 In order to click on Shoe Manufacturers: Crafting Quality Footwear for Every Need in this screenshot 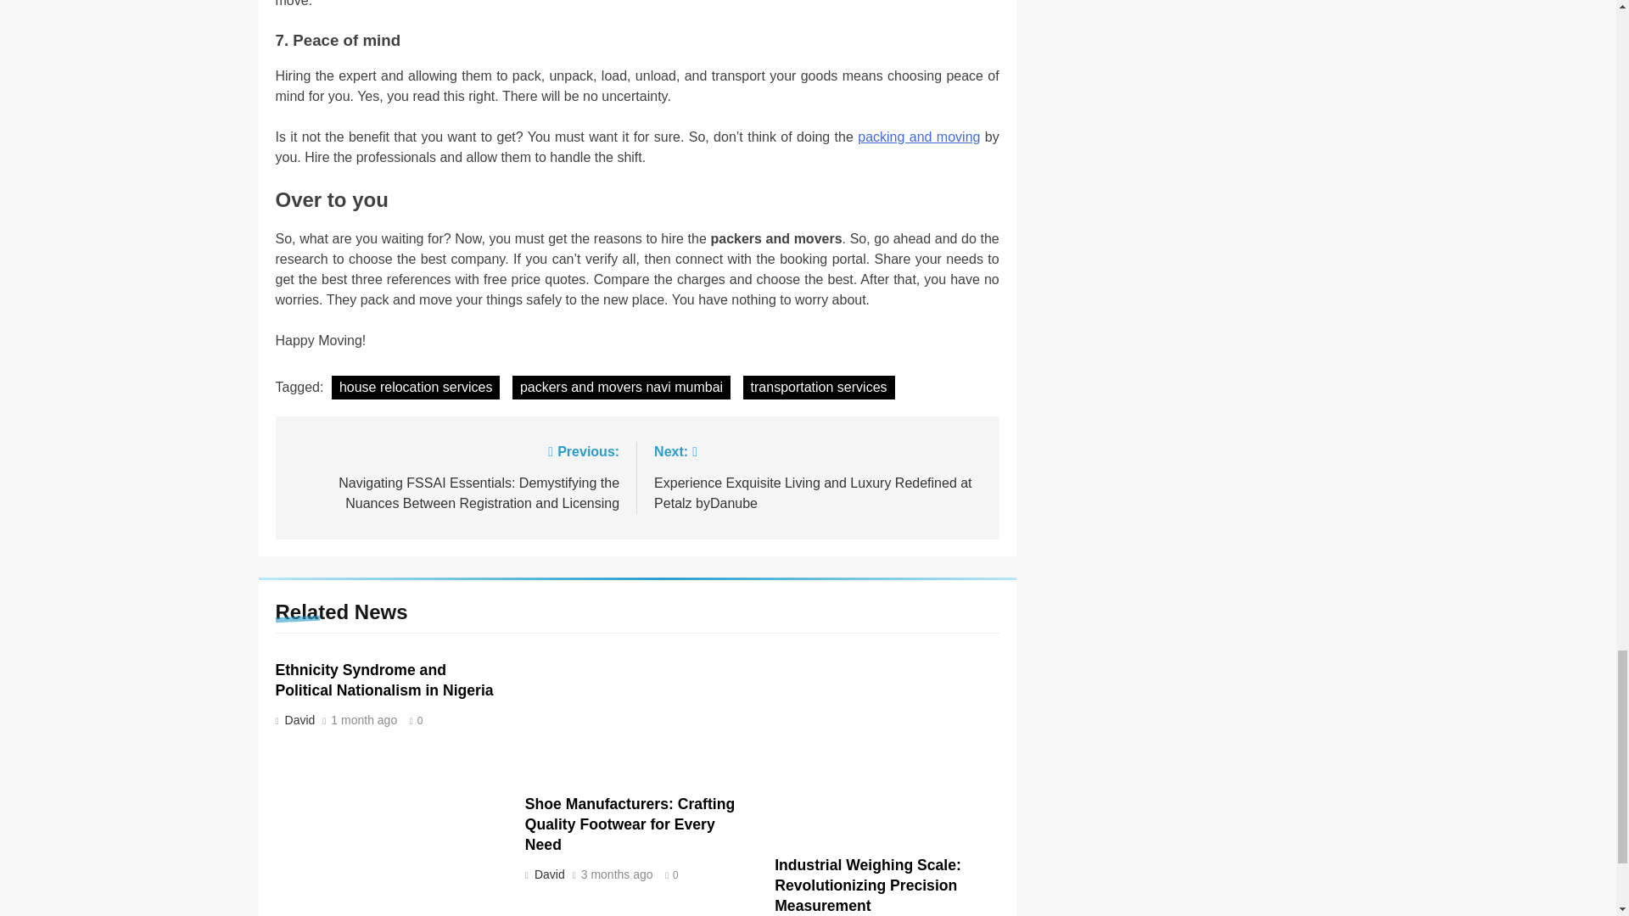, I will do `click(630, 824)`.